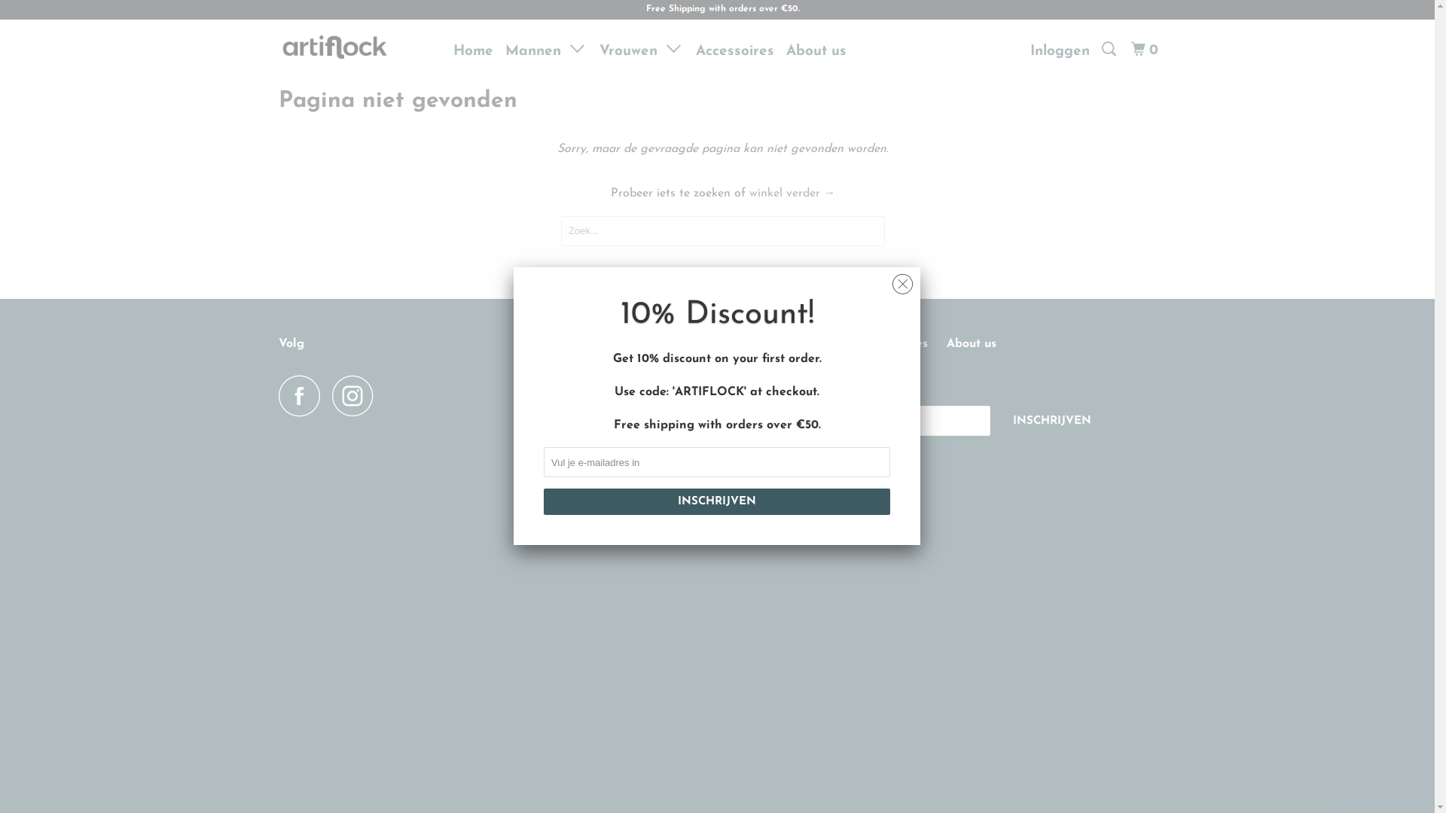  Describe the element at coordinates (547, 50) in the screenshot. I see `Mannen  ` at that location.